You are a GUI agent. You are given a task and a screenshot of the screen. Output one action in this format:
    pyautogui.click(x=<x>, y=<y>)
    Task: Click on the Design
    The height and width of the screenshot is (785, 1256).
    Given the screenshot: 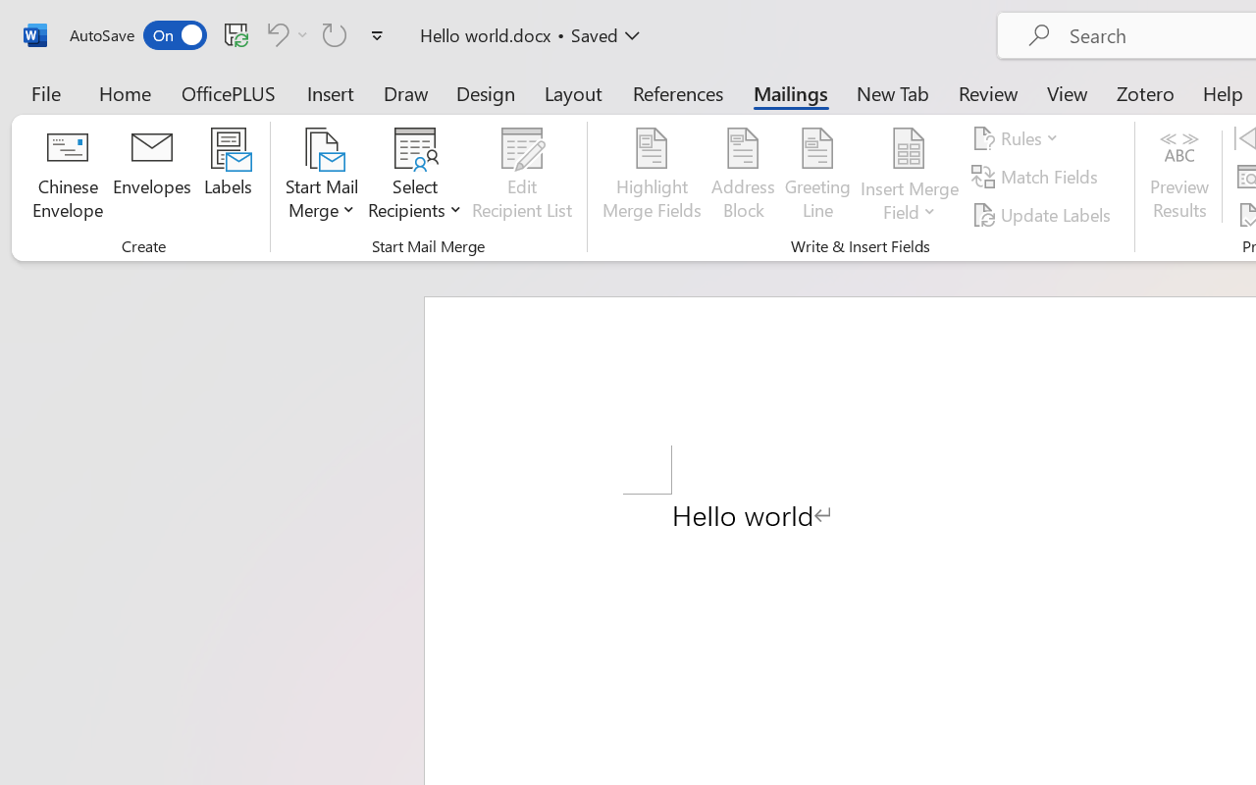 What is the action you would take?
    pyautogui.click(x=486, y=92)
    